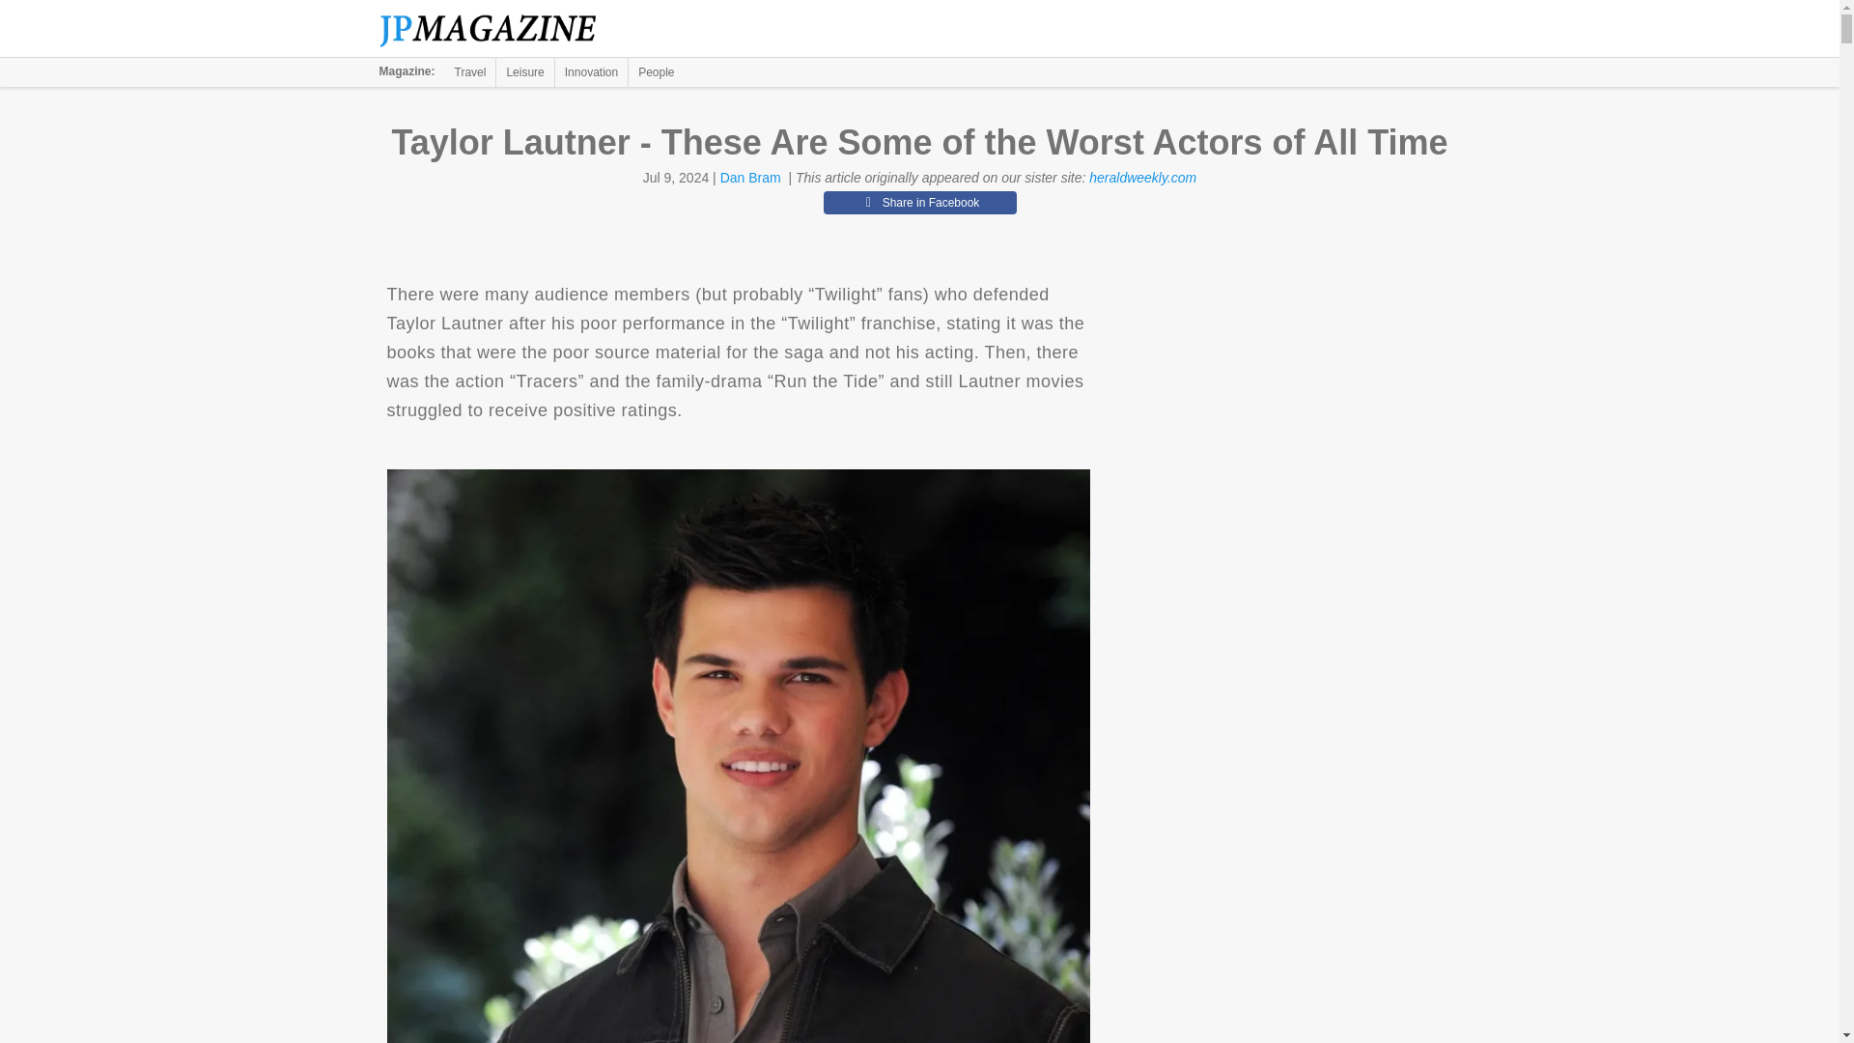 The height and width of the screenshot is (1043, 1854). What do you see at coordinates (750, 178) in the screenshot?
I see `Dan Bram` at bounding box center [750, 178].